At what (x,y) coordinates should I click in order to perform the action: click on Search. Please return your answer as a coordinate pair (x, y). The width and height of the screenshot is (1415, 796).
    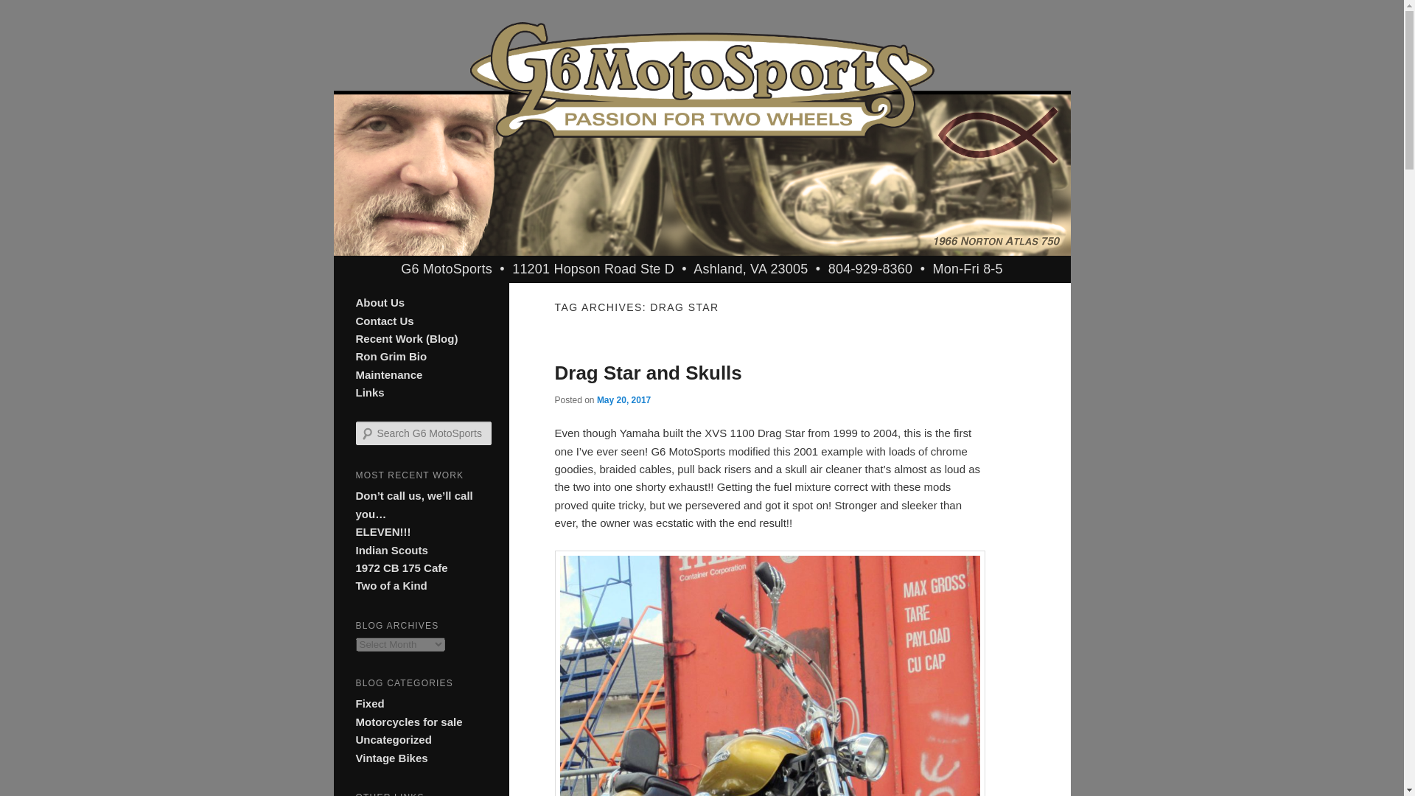
    Looking at the image, I should click on (21, 10).